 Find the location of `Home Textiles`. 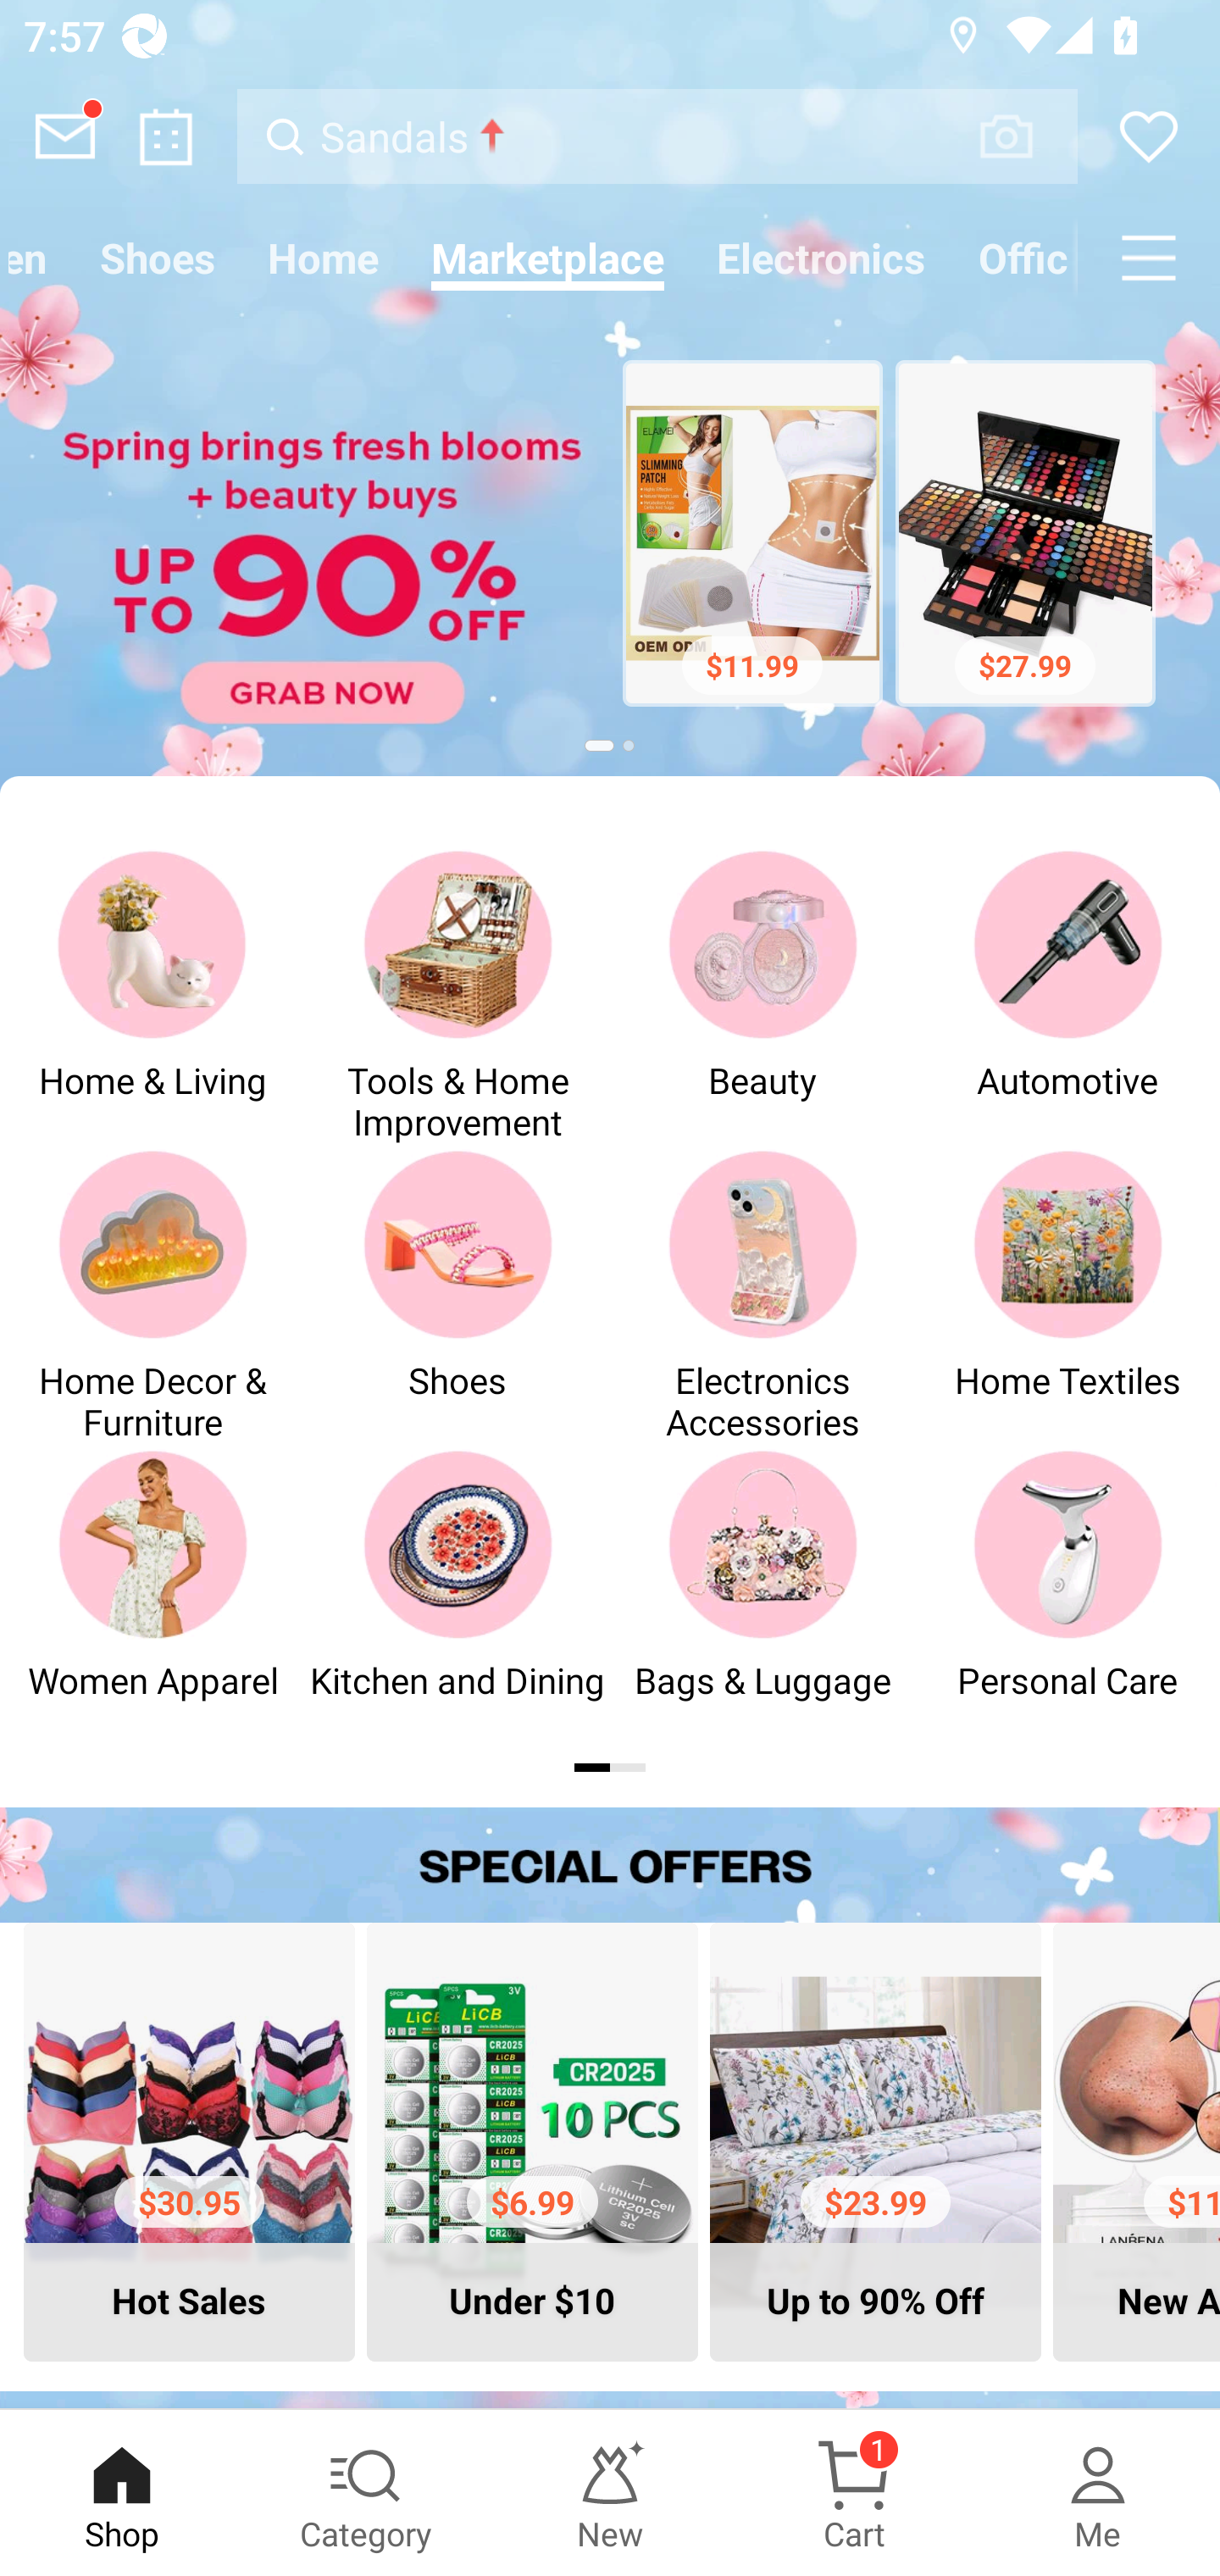

Home Textiles is located at coordinates (1067, 1295).